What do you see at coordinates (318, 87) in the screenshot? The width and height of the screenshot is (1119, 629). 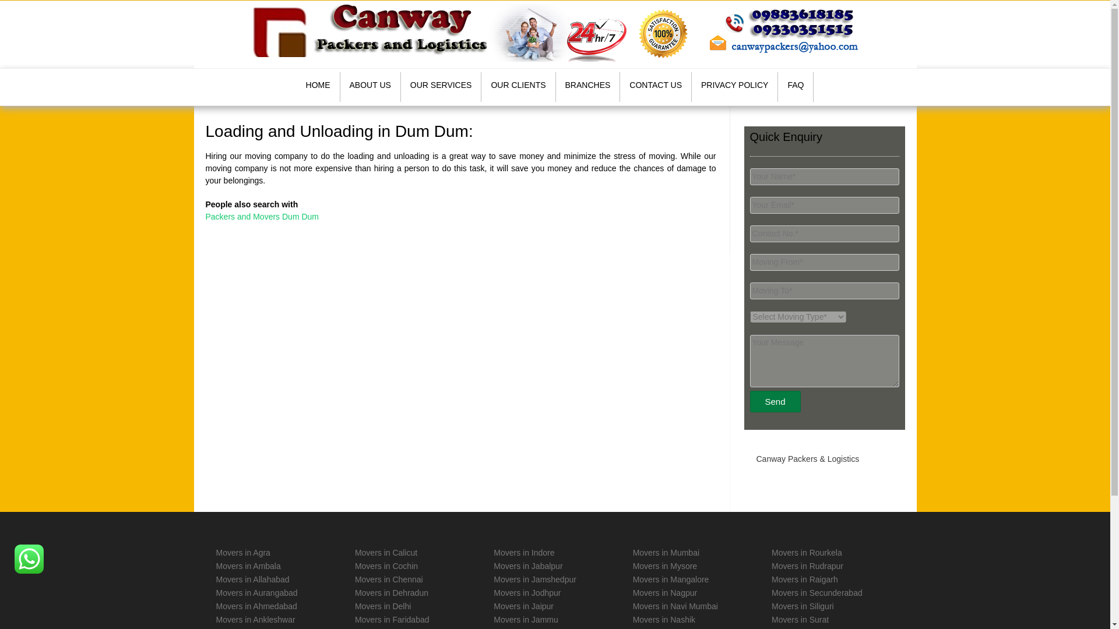 I see `HOME` at bounding box center [318, 87].